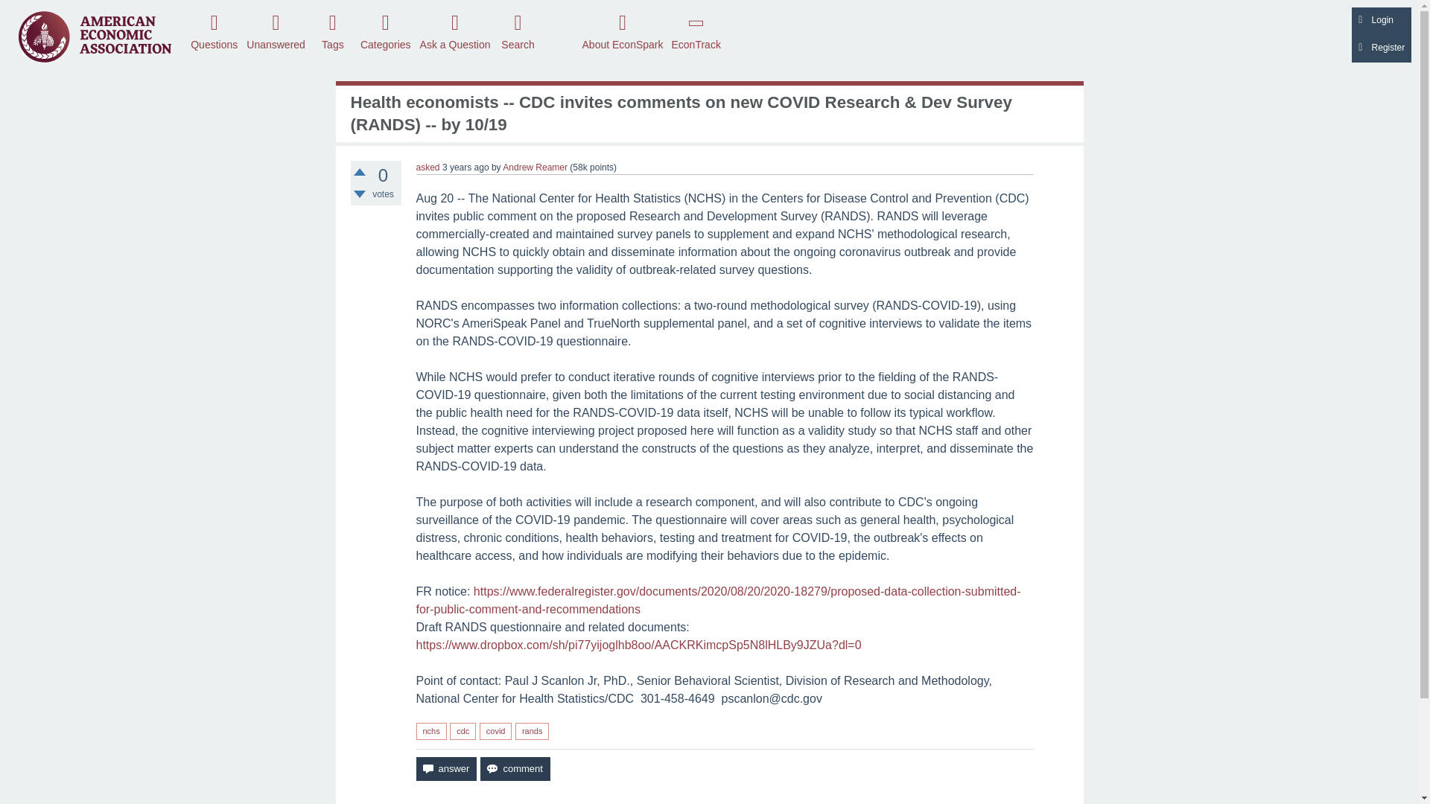 This screenshot has height=804, width=1430. I want to click on asked, so click(428, 167).